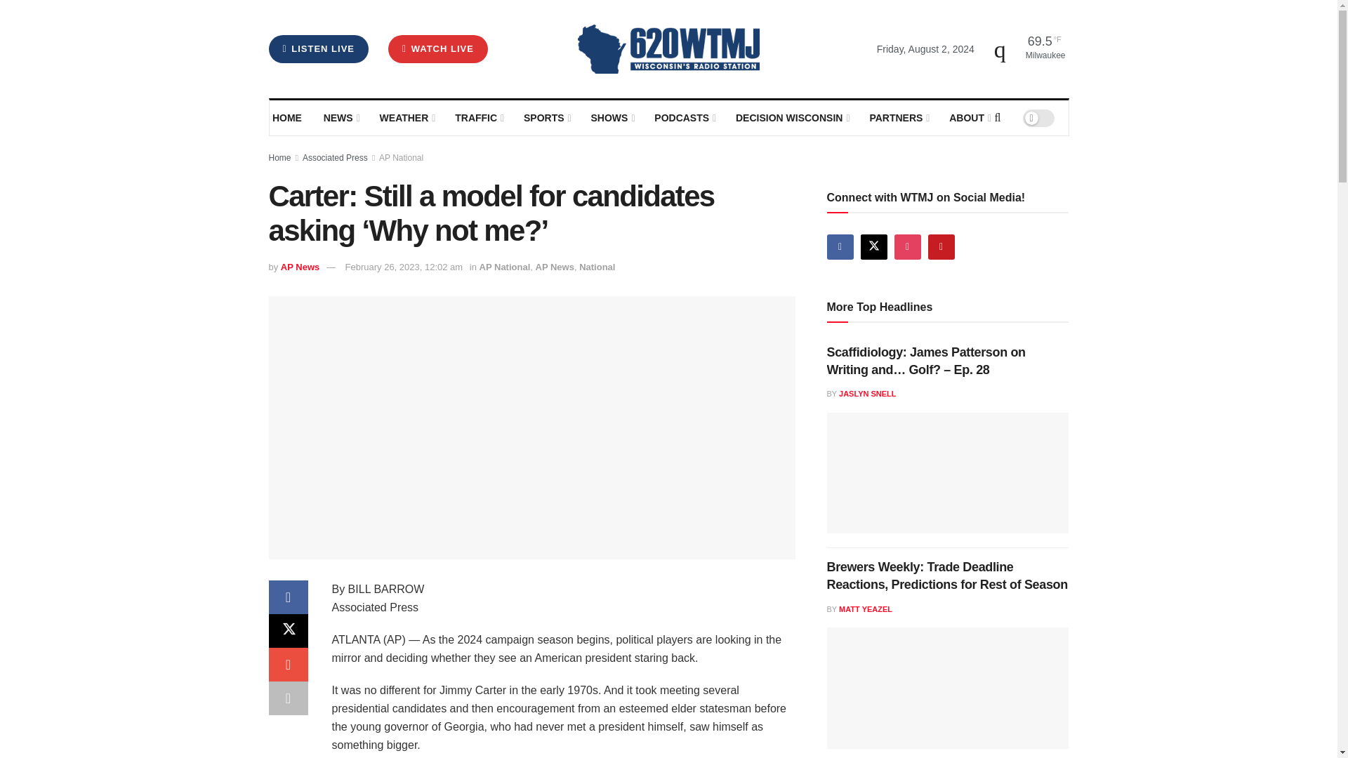 This screenshot has width=1348, height=758. What do you see at coordinates (479, 118) in the screenshot?
I see `TRAFFIC` at bounding box center [479, 118].